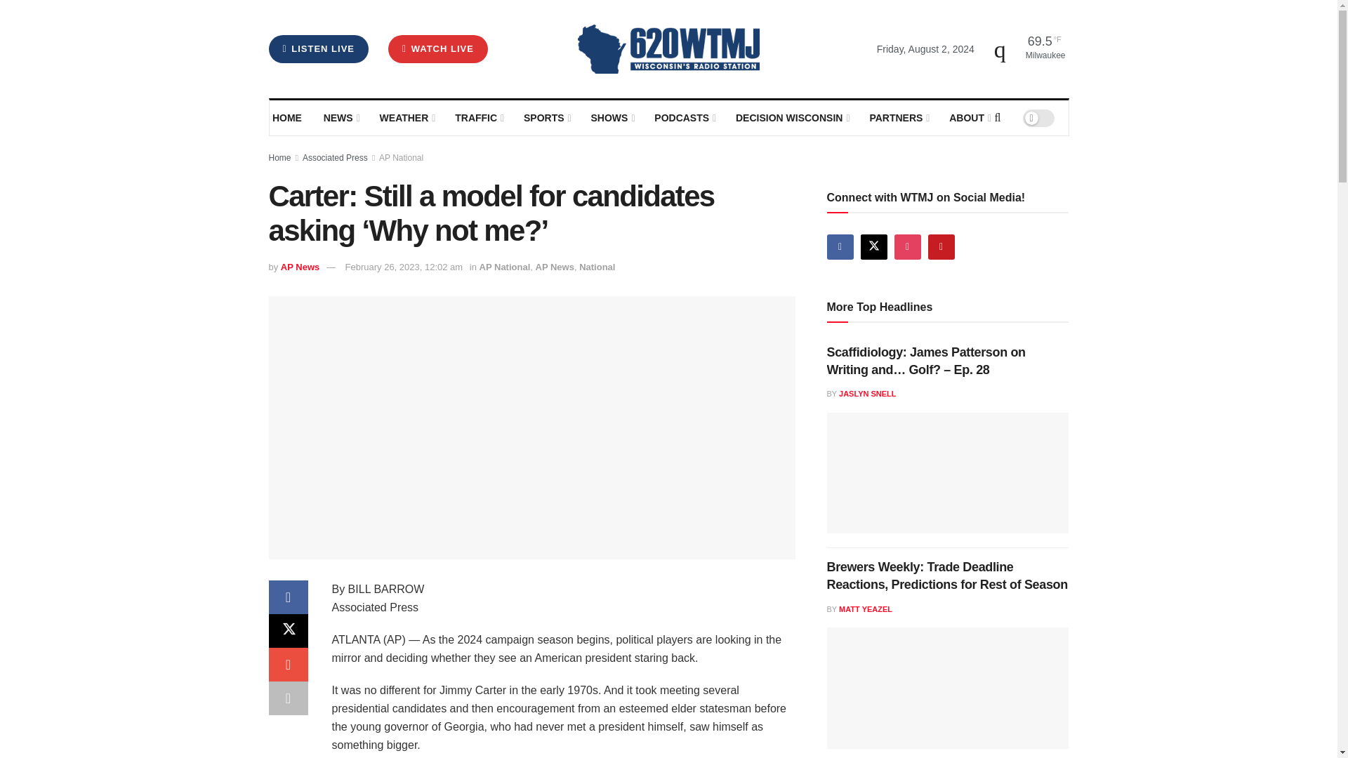 This screenshot has width=1348, height=758. What do you see at coordinates (479, 118) in the screenshot?
I see `TRAFFIC` at bounding box center [479, 118].